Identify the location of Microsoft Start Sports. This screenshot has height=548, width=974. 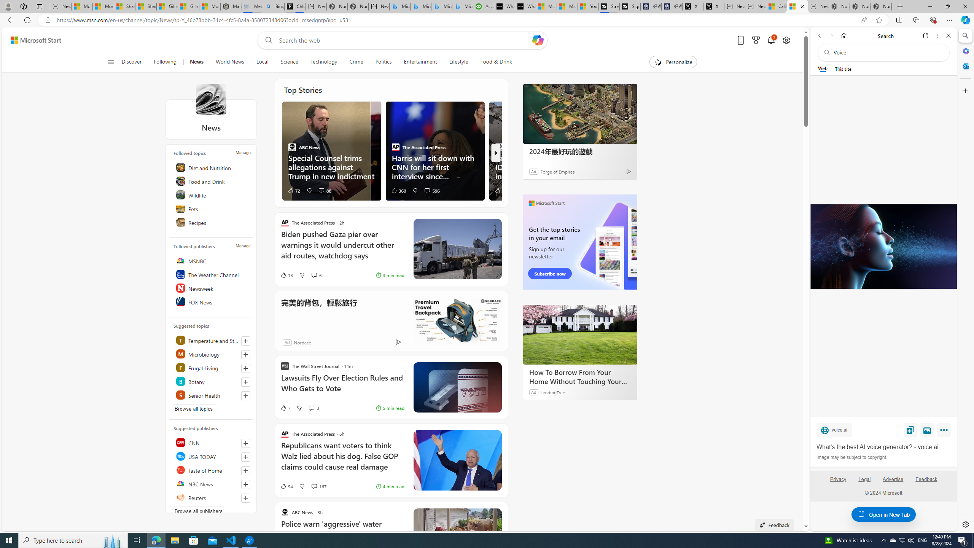
(546, 6).